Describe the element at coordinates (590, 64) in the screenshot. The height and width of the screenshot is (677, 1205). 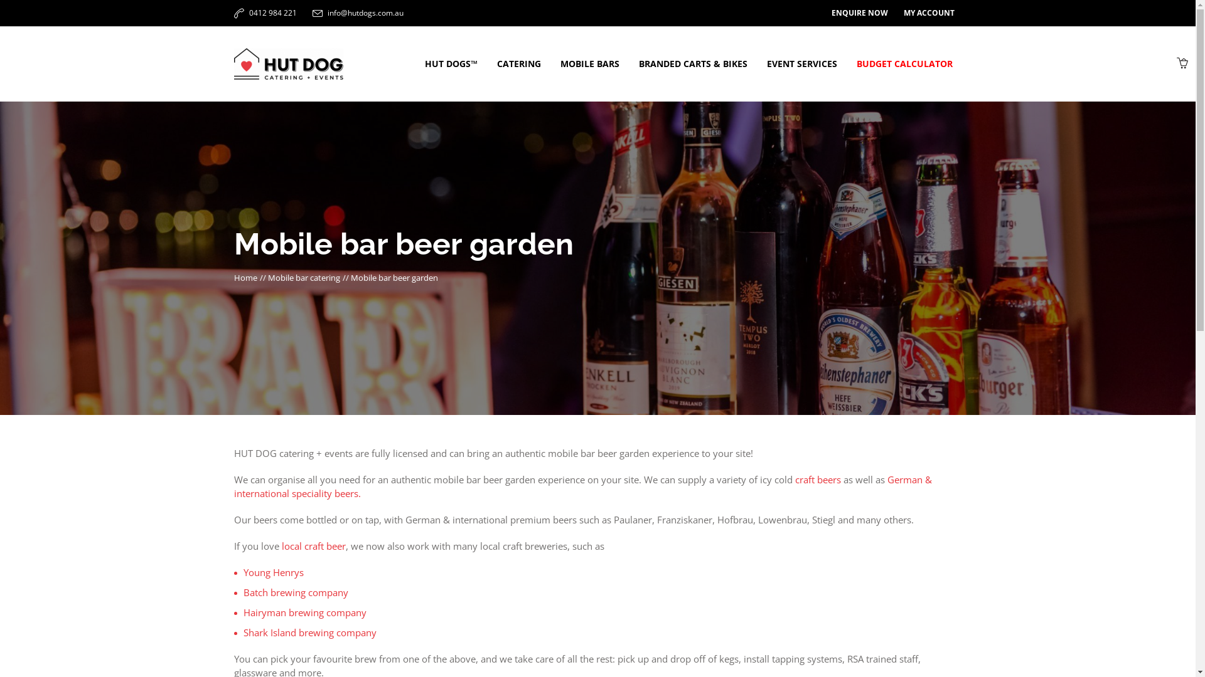
I see `MOBILE BARS` at that location.